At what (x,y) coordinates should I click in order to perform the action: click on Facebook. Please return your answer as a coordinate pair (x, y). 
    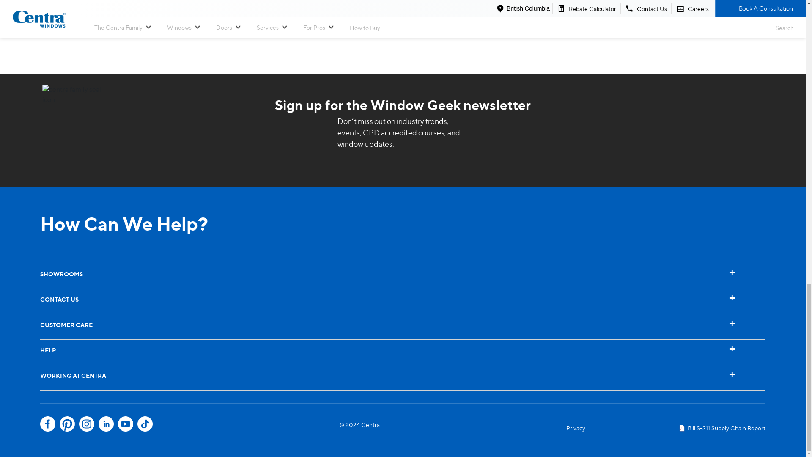
    Looking at the image, I should click on (47, 424).